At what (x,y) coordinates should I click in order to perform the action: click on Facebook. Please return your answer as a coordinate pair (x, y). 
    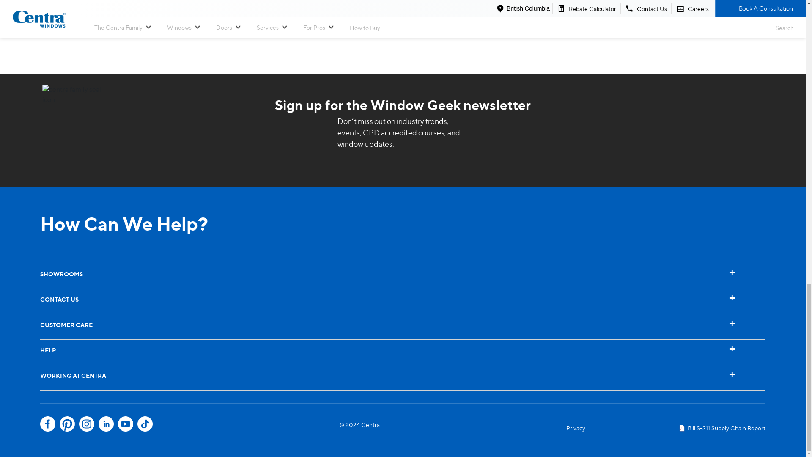
    Looking at the image, I should click on (47, 424).